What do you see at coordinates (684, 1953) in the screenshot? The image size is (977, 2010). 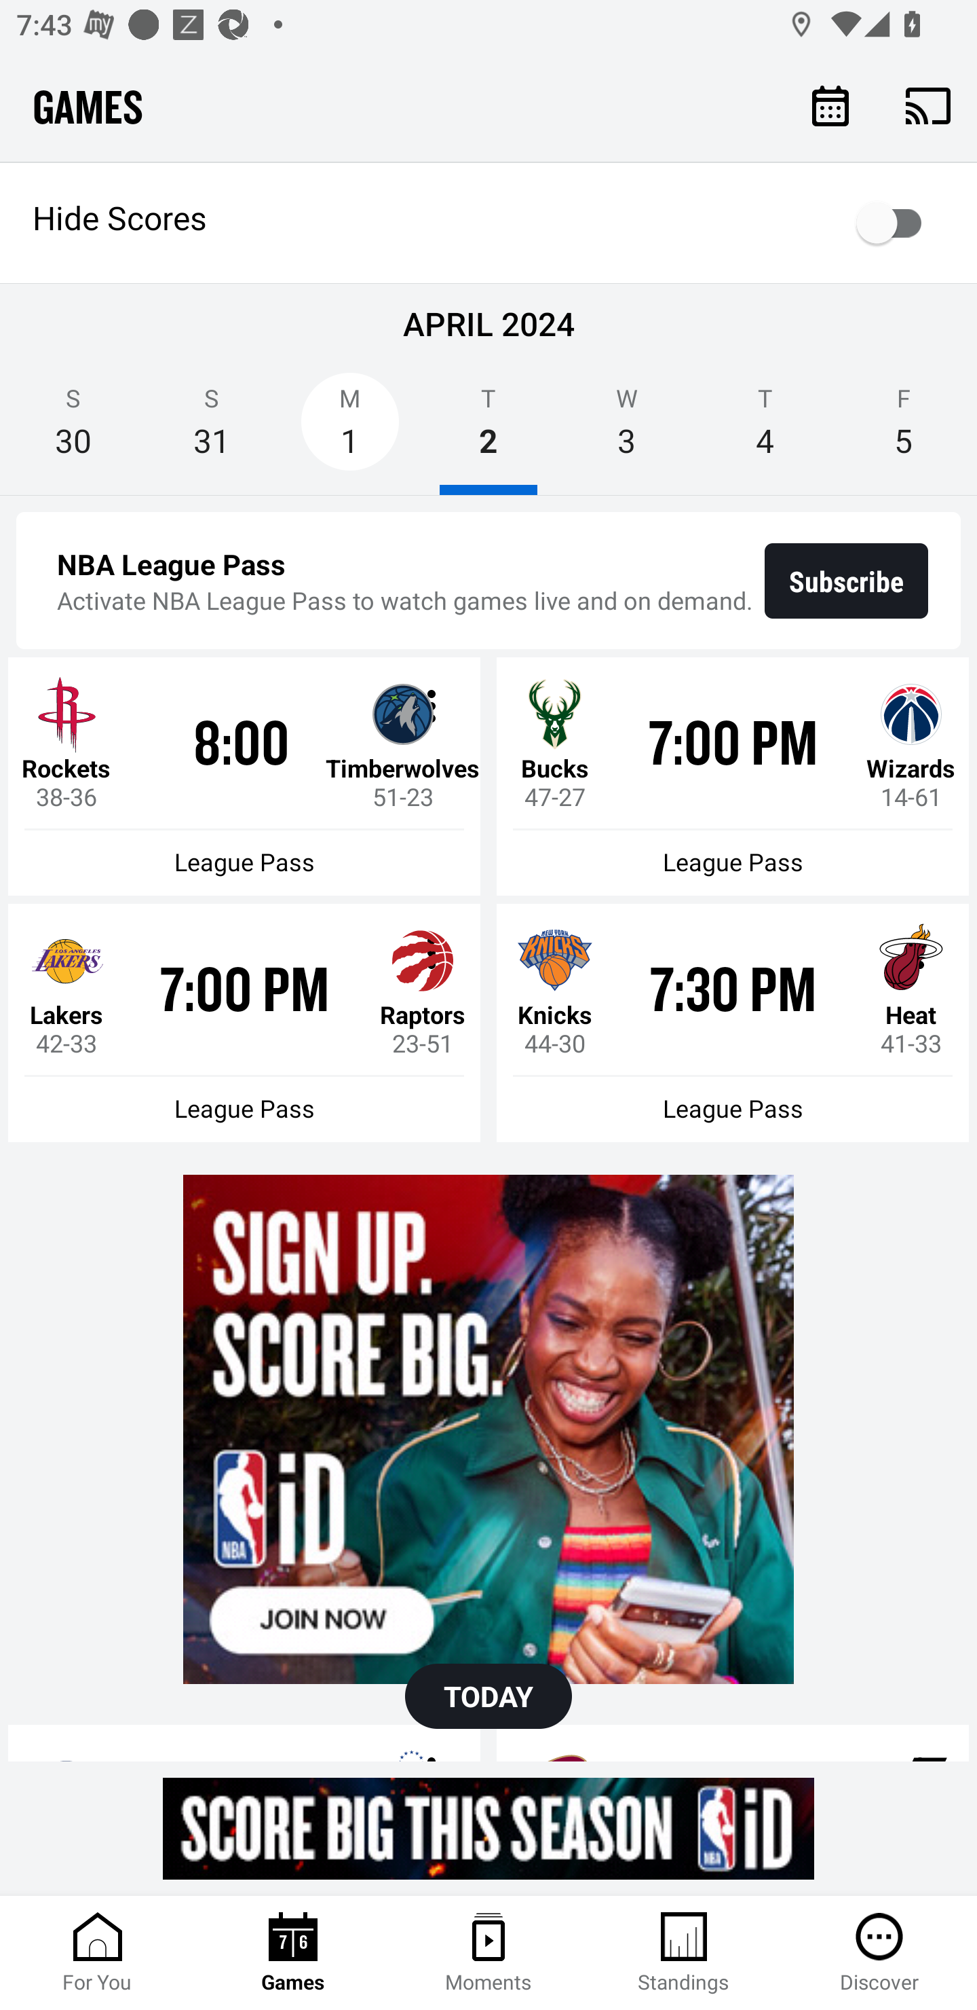 I see `Standings` at bounding box center [684, 1953].